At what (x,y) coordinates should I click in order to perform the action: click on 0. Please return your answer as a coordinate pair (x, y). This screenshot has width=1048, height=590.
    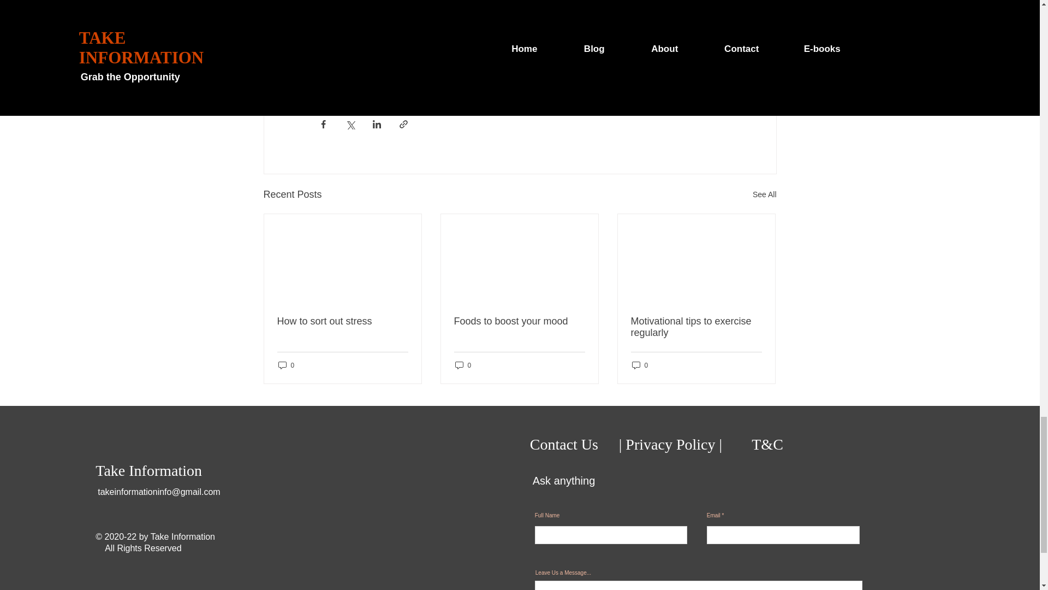
    Looking at the image, I should click on (640, 365).